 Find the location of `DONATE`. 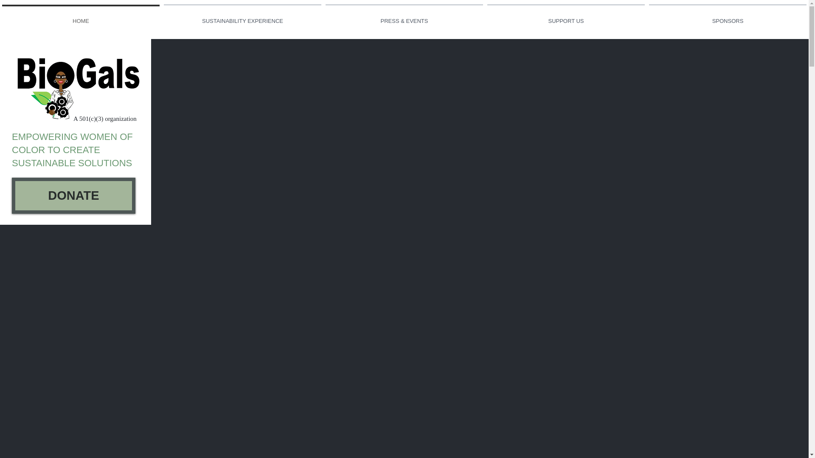

DONATE is located at coordinates (73, 196).